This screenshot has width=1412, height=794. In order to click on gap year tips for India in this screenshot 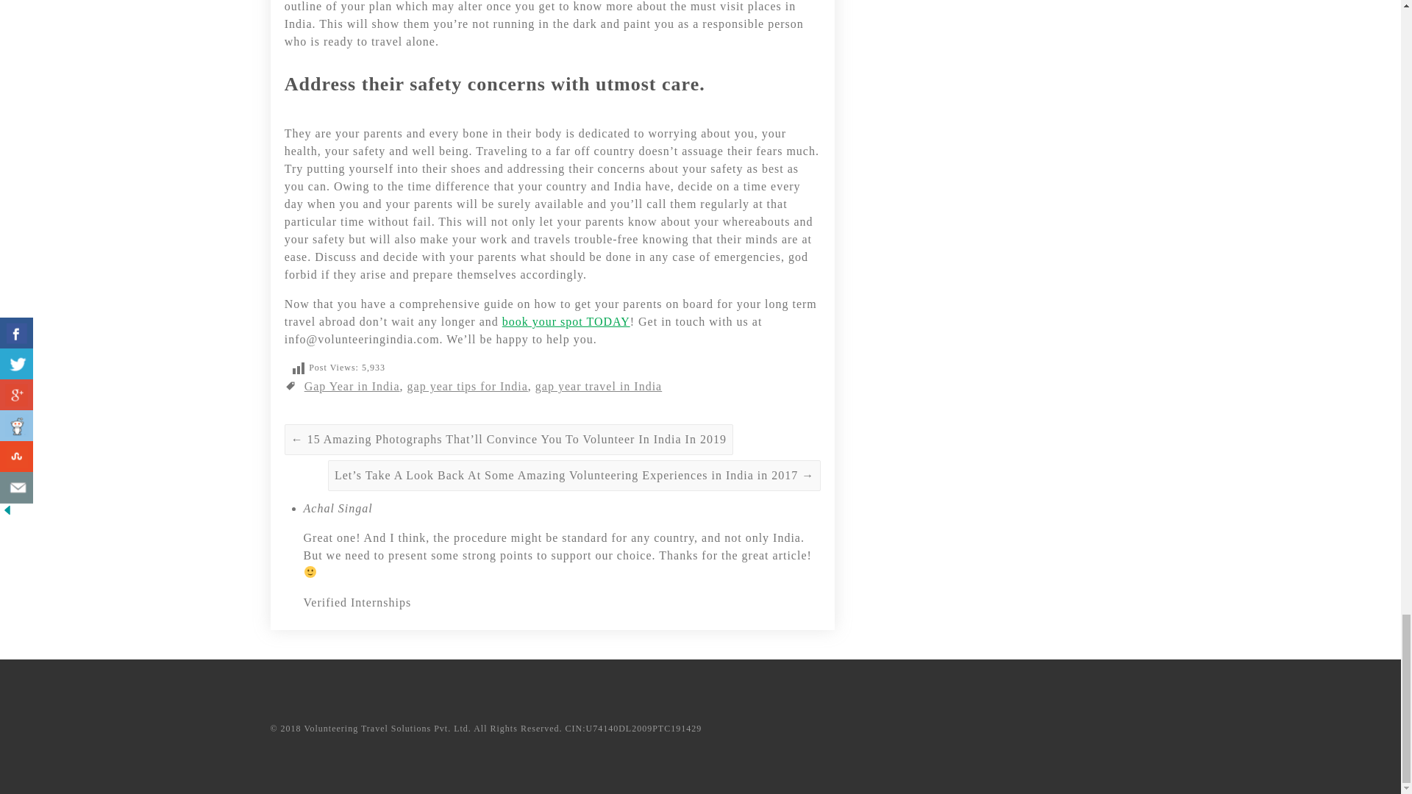, I will do `click(468, 386)`.